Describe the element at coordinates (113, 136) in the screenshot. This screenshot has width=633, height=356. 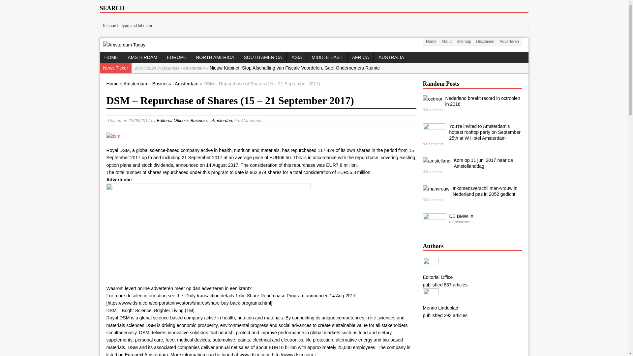
I see `dsm` at that location.